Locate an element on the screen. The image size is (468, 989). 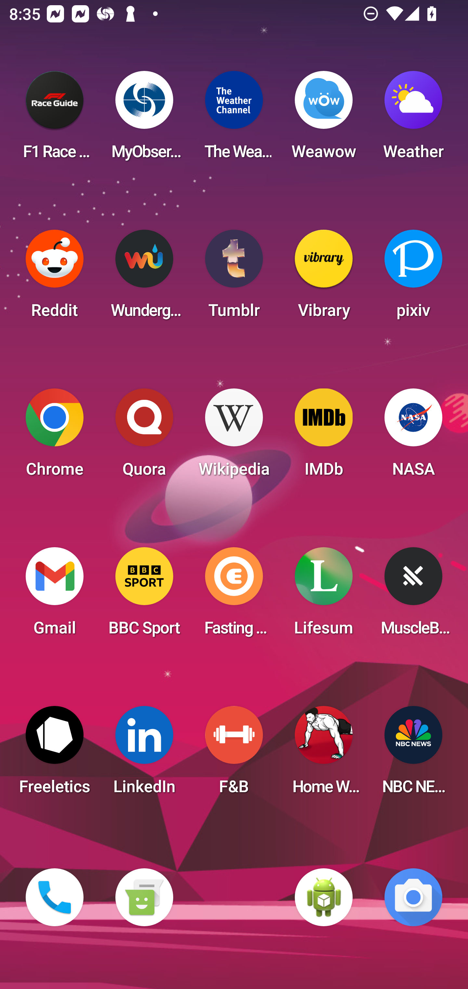
NASA is located at coordinates (413, 437).